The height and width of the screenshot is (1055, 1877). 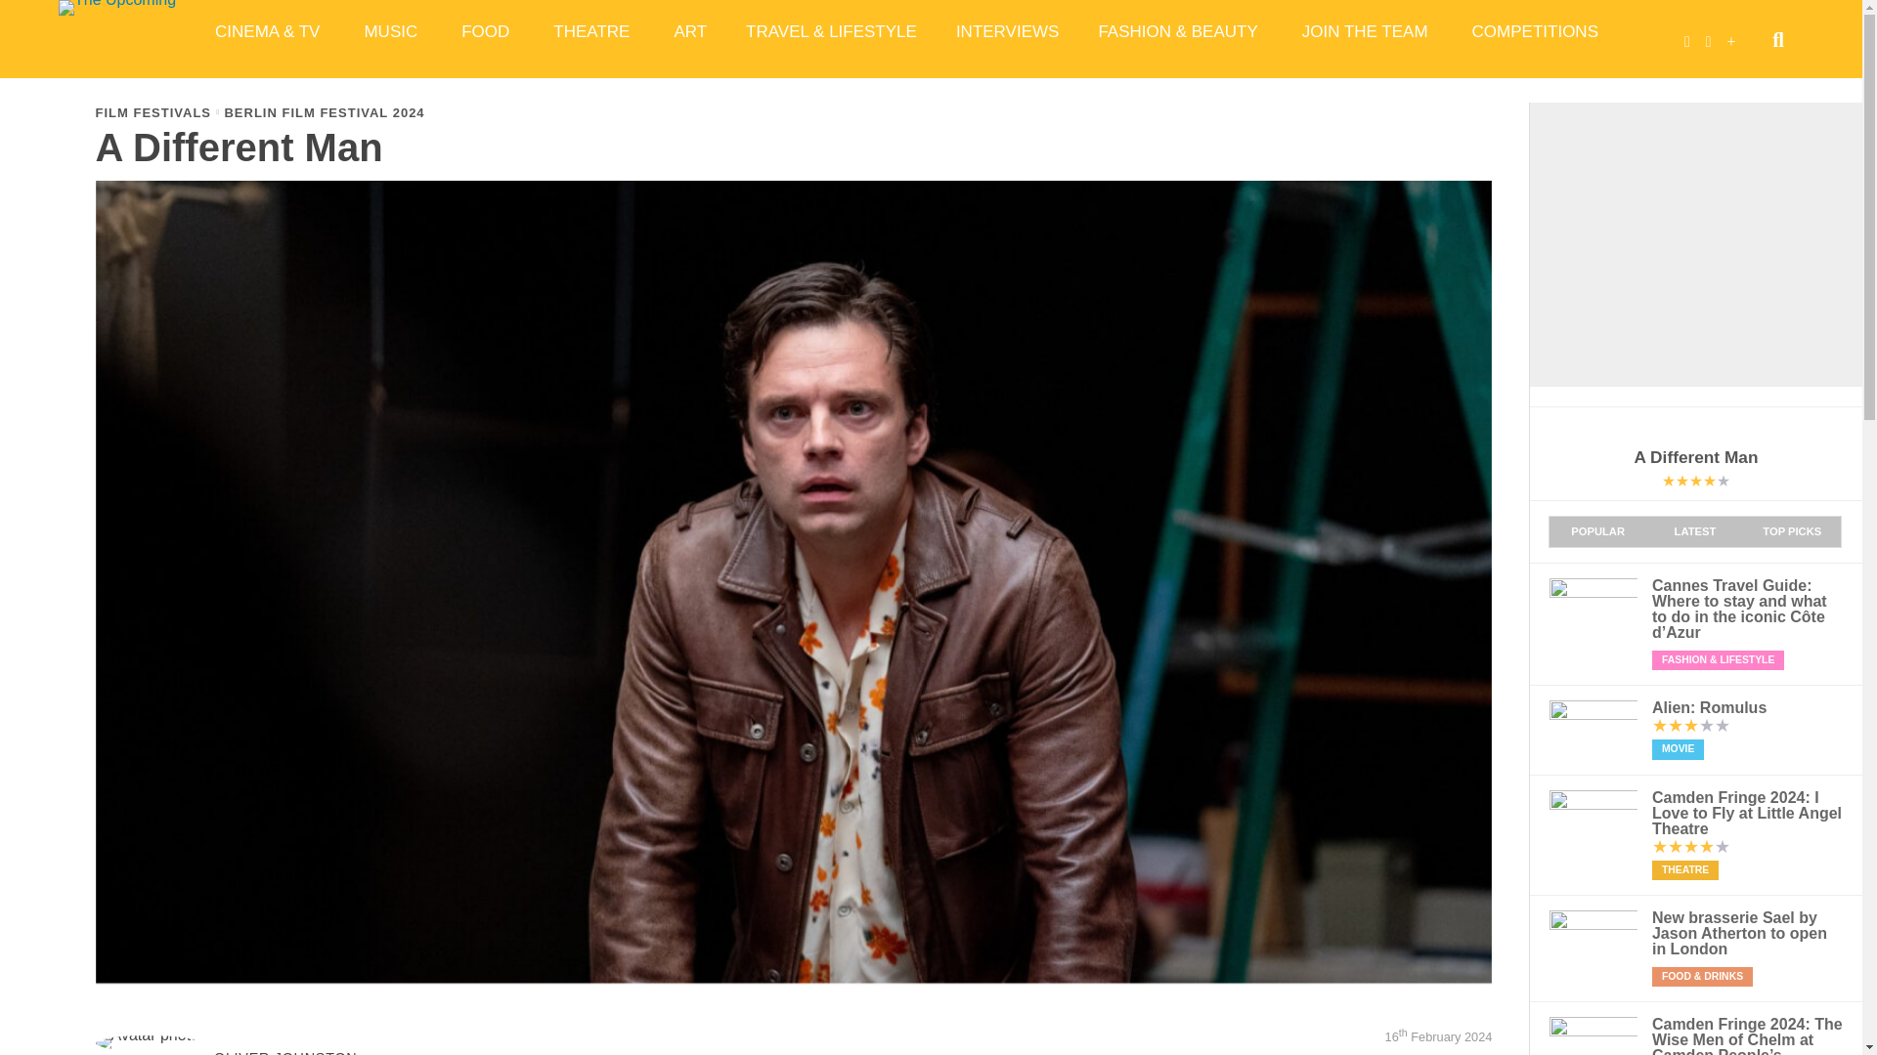 What do you see at coordinates (392, 31) in the screenshot?
I see `MUSIC` at bounding box center [392, 31].